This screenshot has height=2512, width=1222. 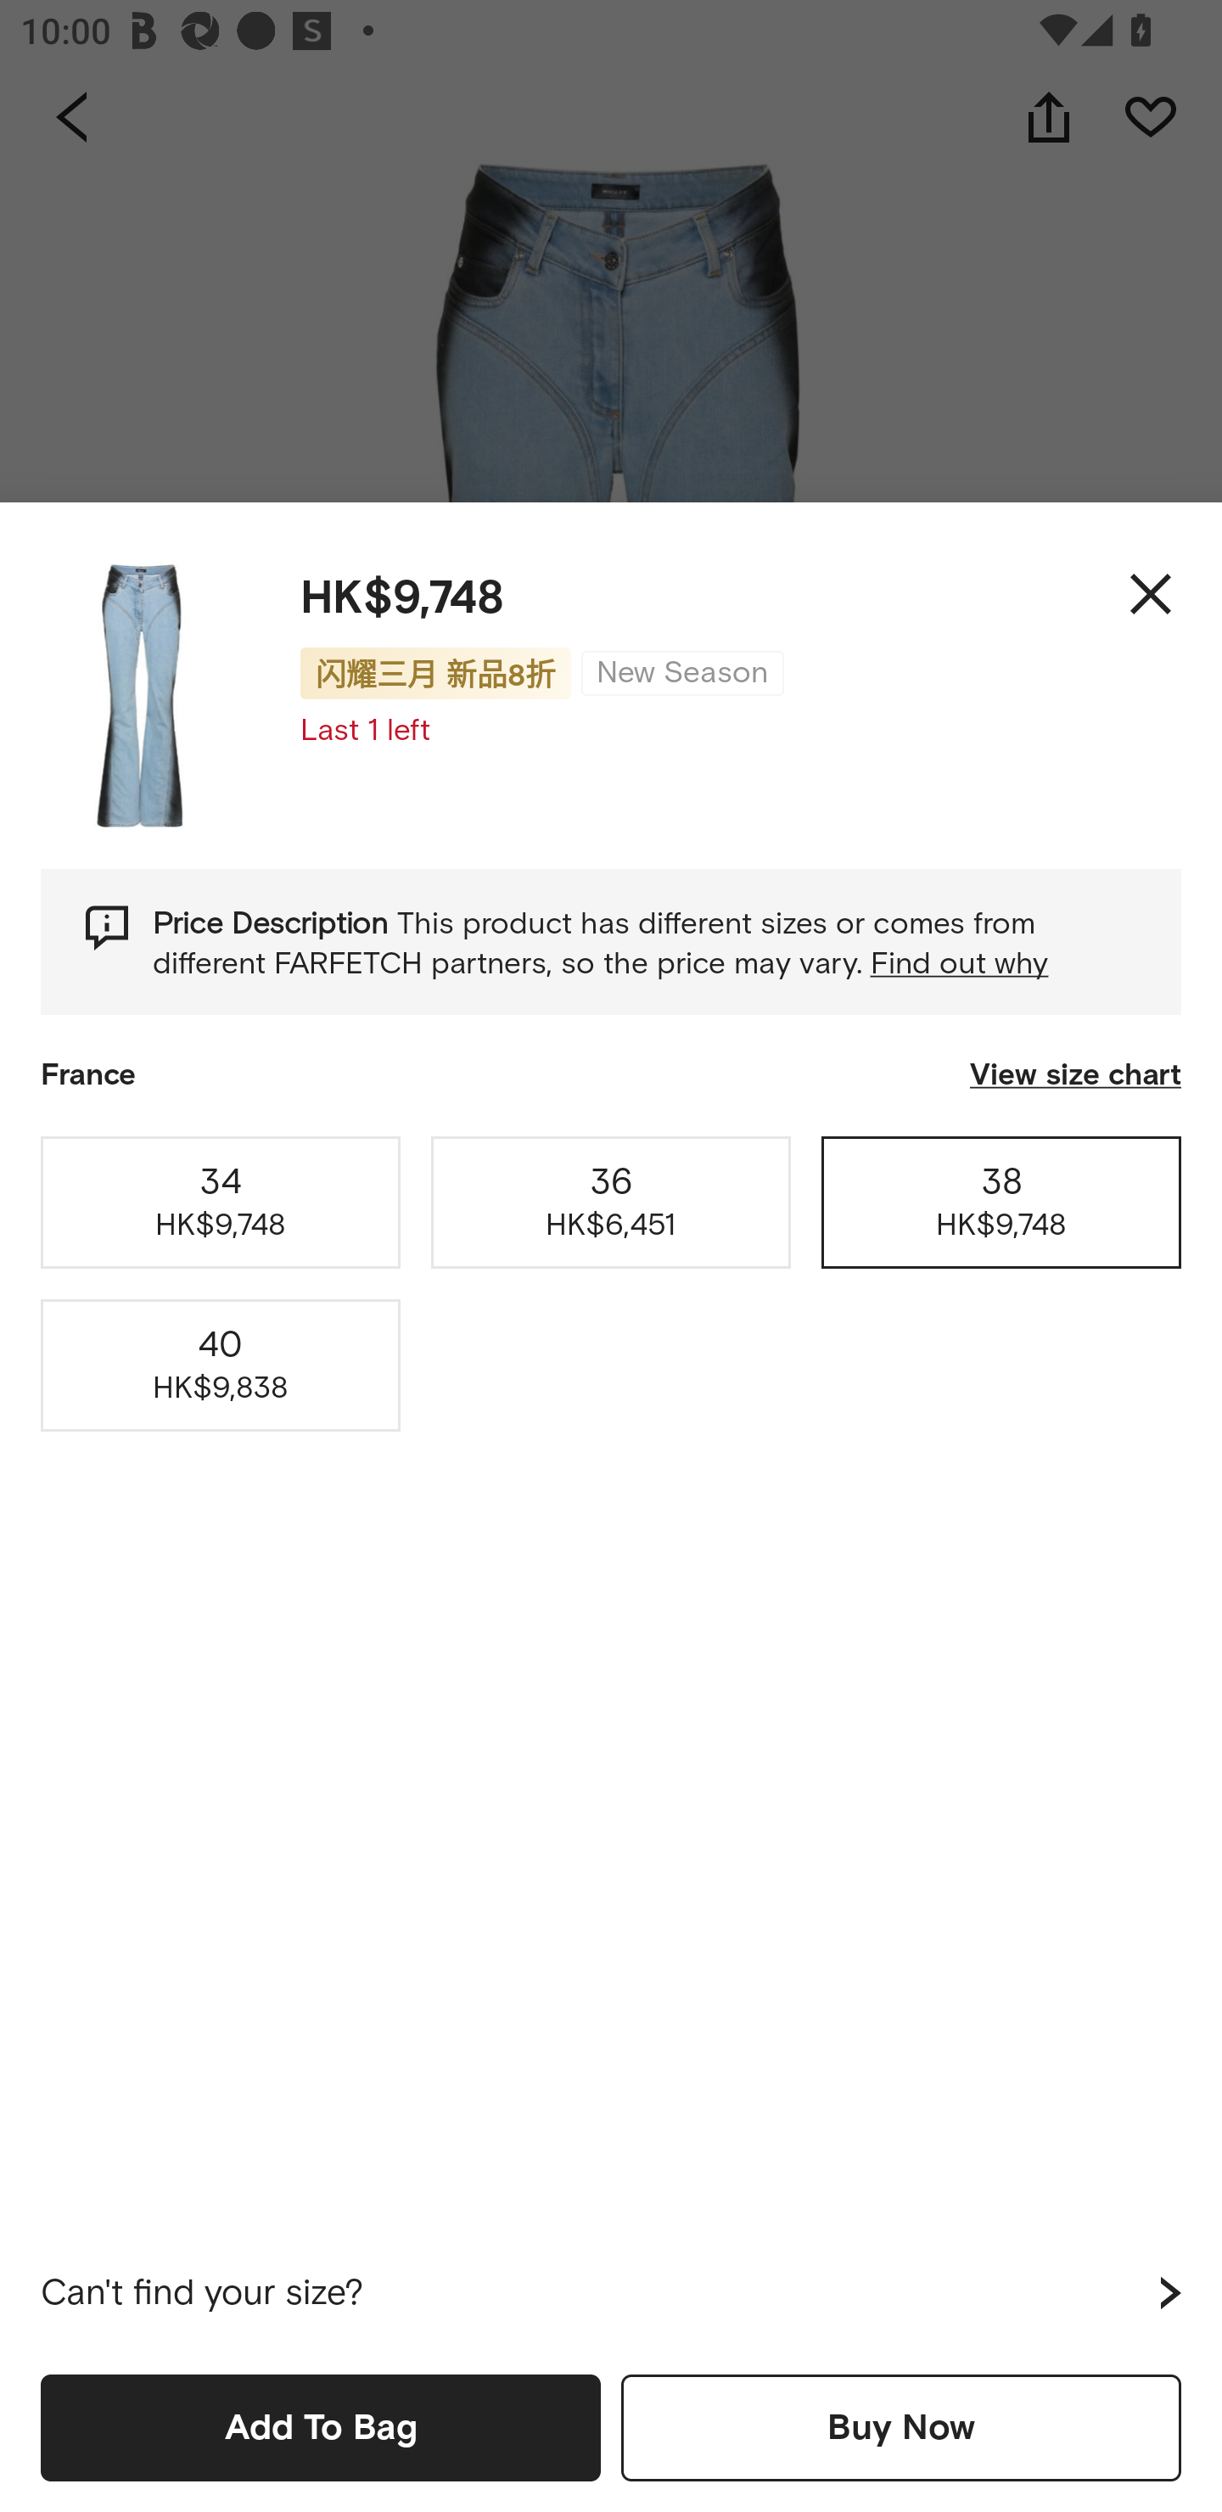 What do you see at coordinates (901, 2427) in the screenshot?
I see `Buy Now` at bounding box center [901, 2427].